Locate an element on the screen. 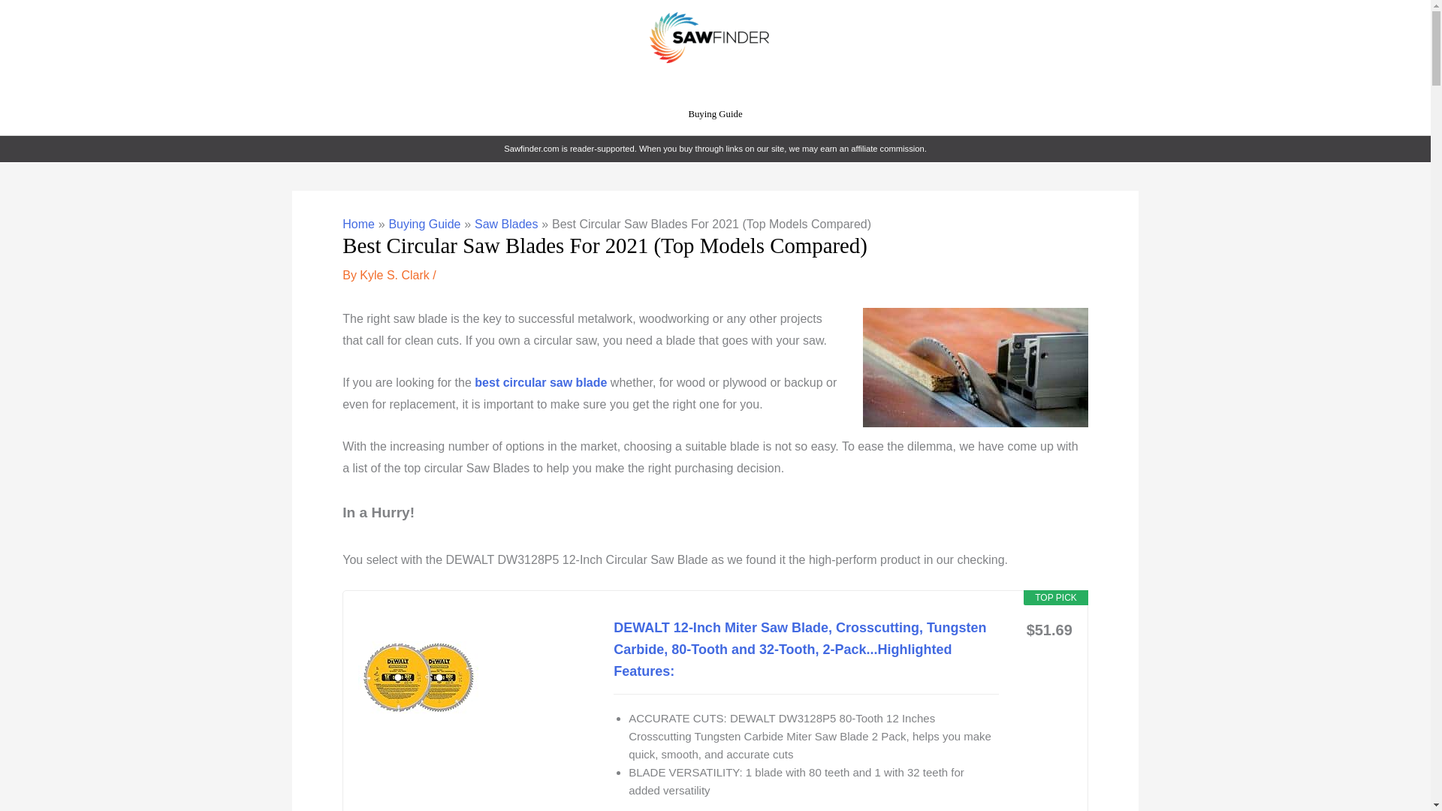 The width and height of the screenshot is (1442, 811). Home is located at coordinates (359, 224).